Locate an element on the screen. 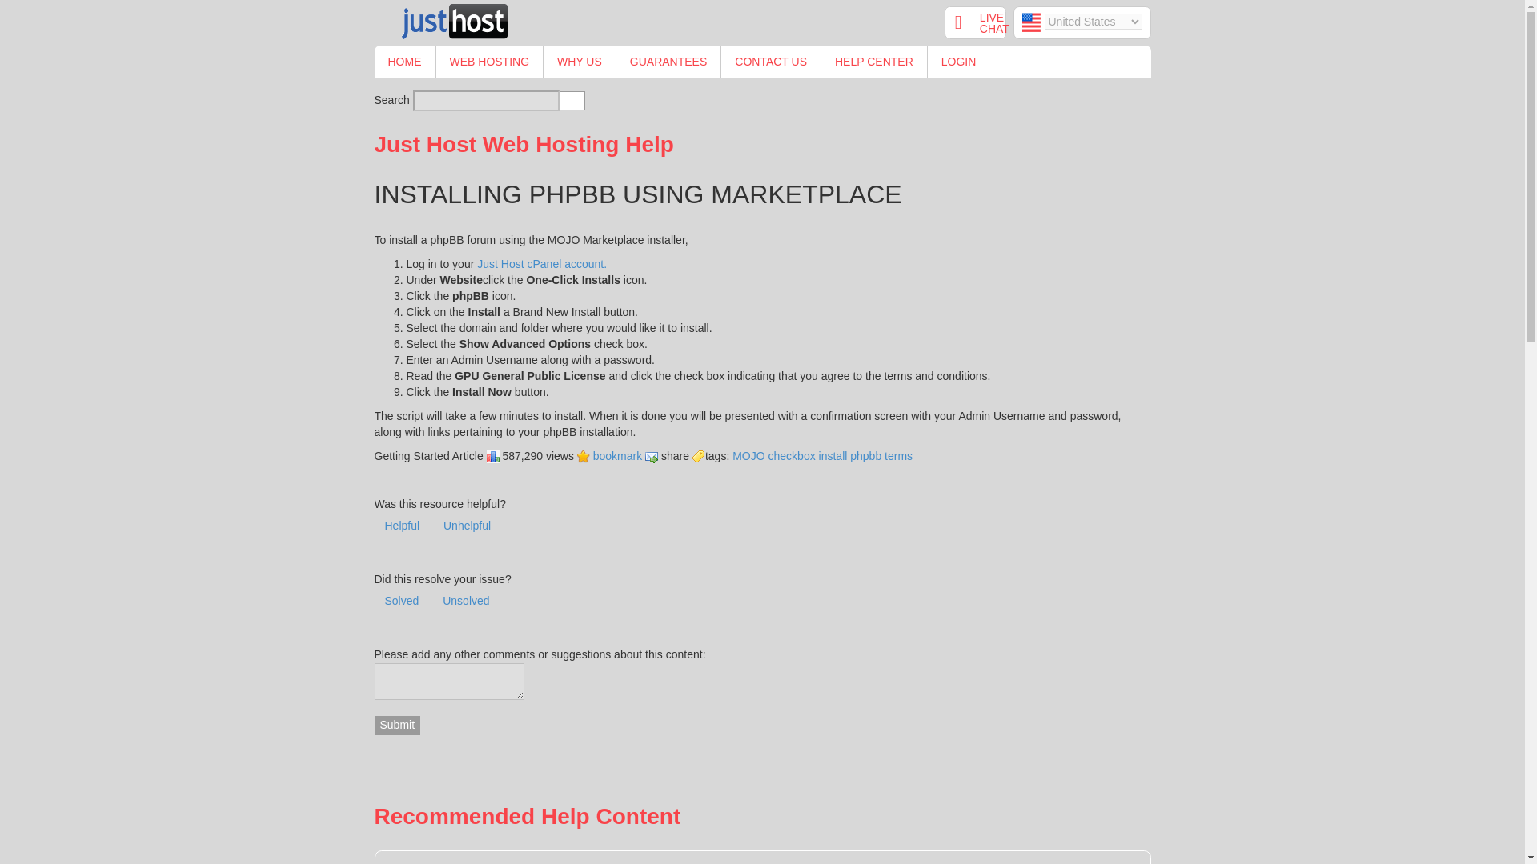 The image size is (1537, 864). bookmark is located at coordinates (610, 455).